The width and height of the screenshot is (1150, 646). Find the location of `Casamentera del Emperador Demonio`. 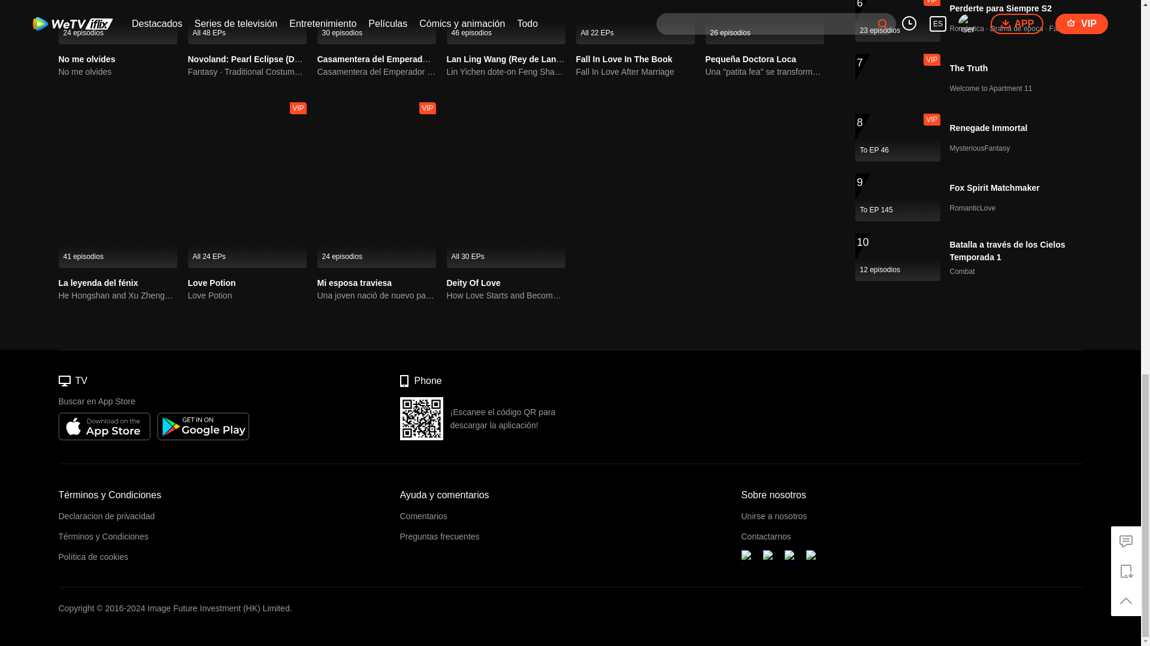

Casamentera del Emperador Demonio is located at coordinates (393, 59).